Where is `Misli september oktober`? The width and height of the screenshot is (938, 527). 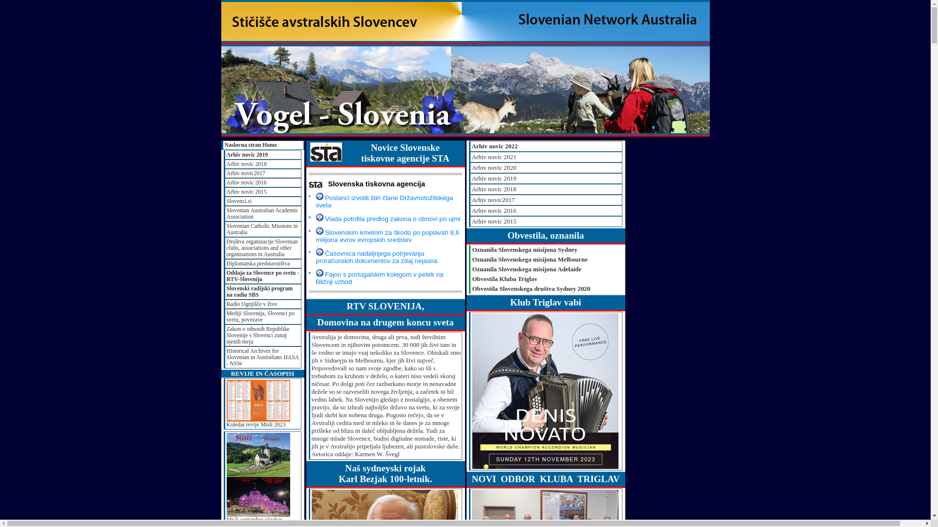 Misli september oktober is located at coordinates (263, 478).